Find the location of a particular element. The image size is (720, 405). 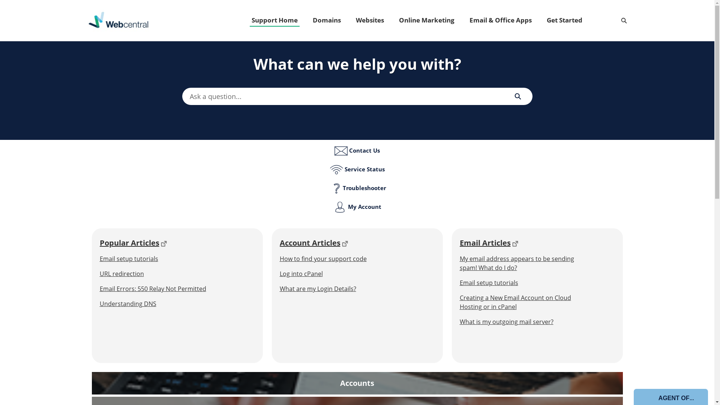

Popular Articles is located at coordinates (130, 243).